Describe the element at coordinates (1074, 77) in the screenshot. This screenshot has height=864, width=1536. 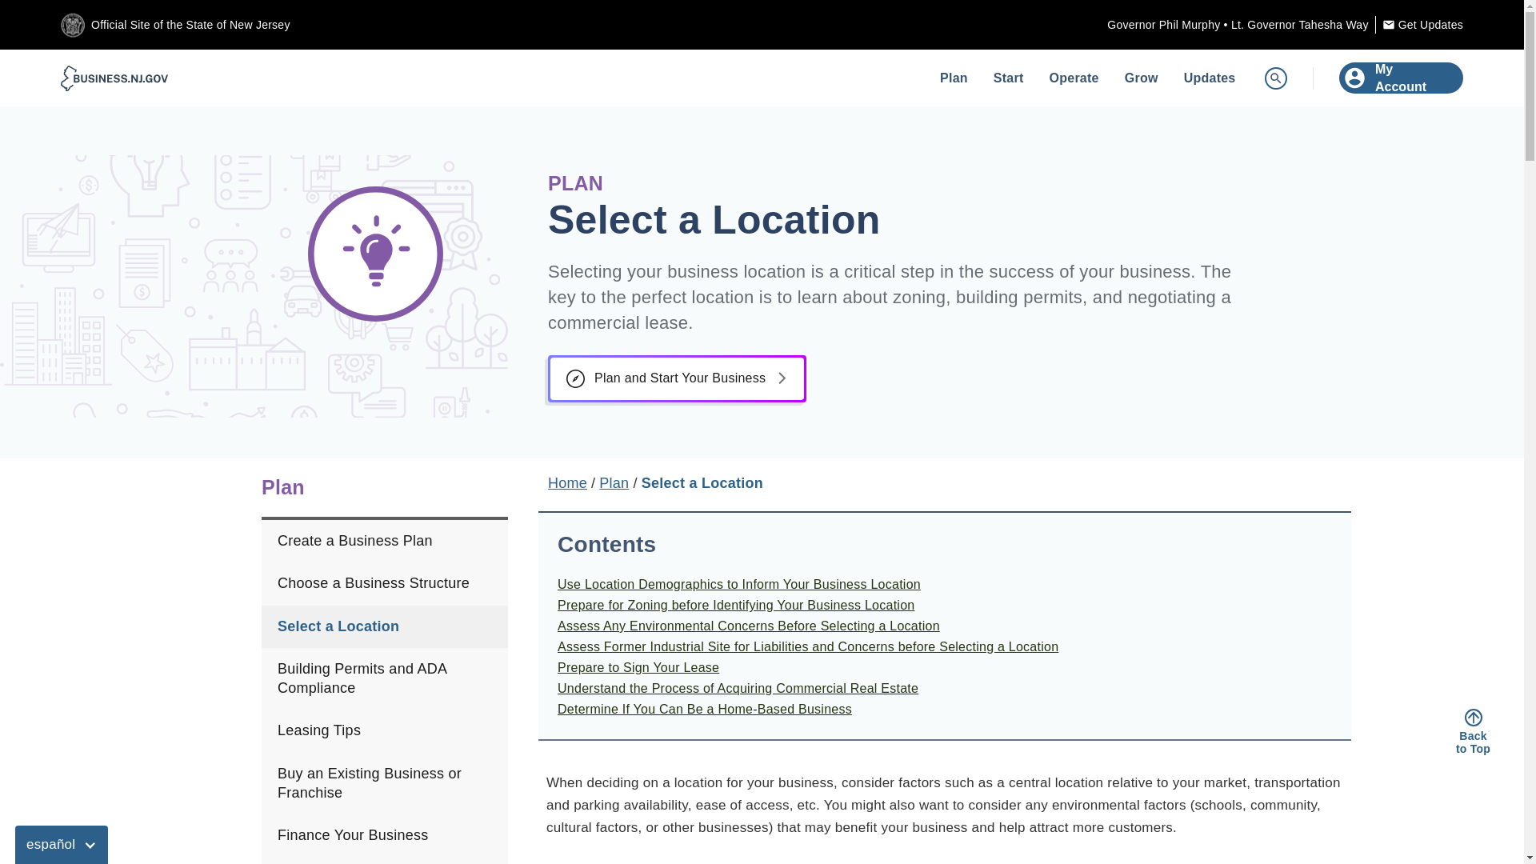
I see `Operate` at that location.